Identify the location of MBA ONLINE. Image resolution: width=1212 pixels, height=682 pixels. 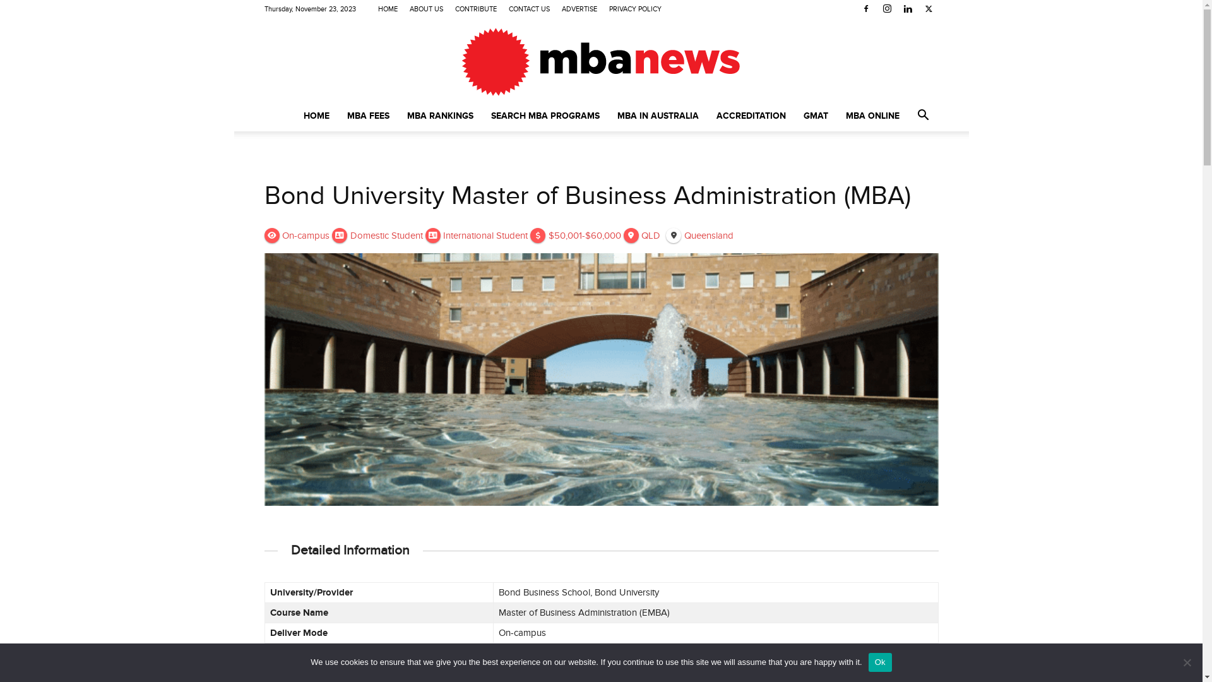
(872, 116).